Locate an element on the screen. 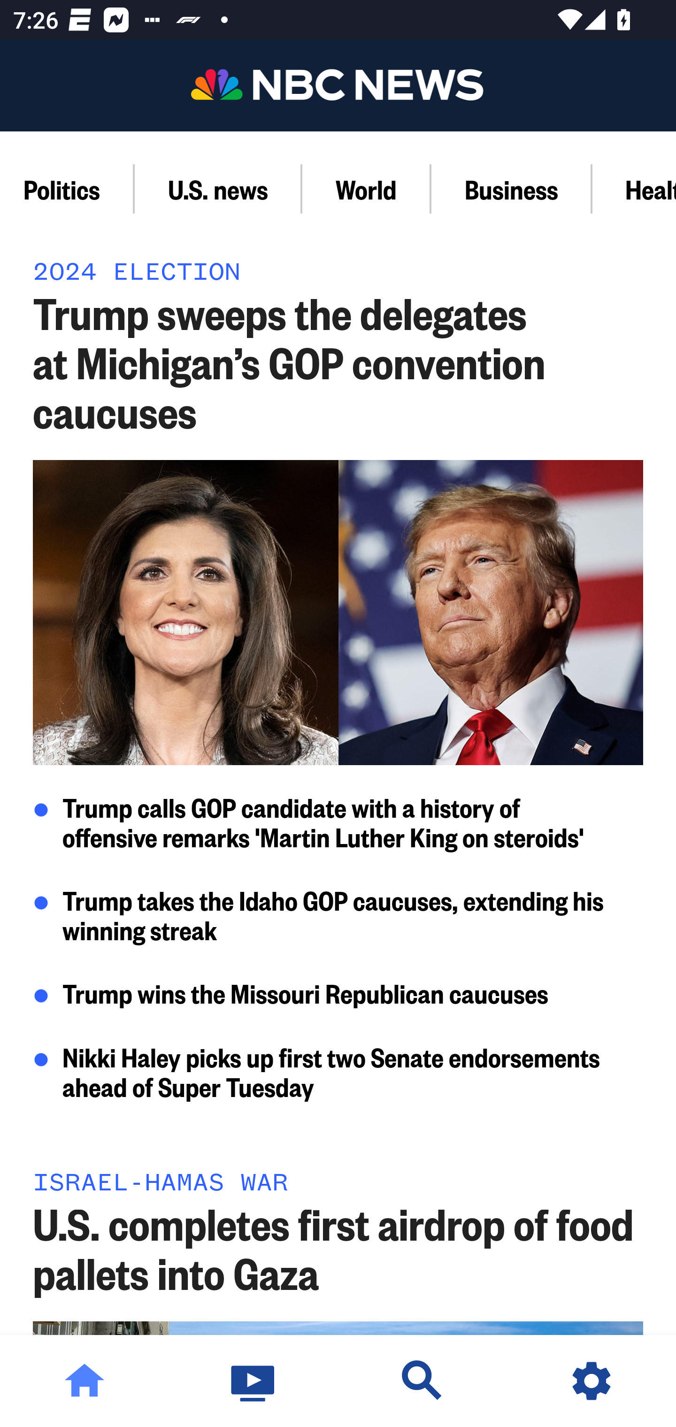  U.S. news Section,U.S. news is located at coordinates (218, 189).